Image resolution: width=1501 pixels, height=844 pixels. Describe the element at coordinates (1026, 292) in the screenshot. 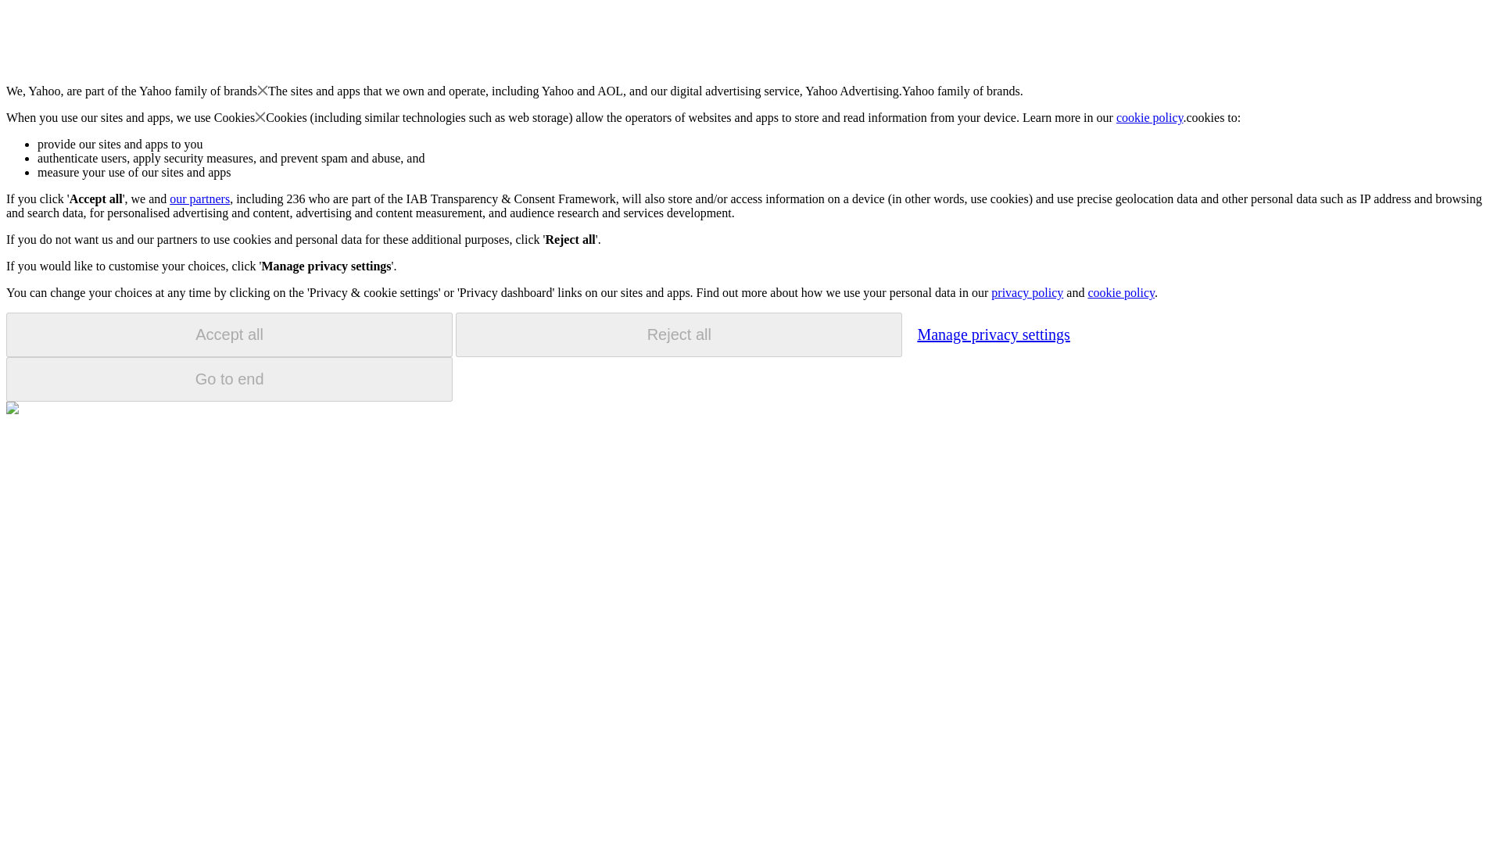

I see `privacy policy` at that location.